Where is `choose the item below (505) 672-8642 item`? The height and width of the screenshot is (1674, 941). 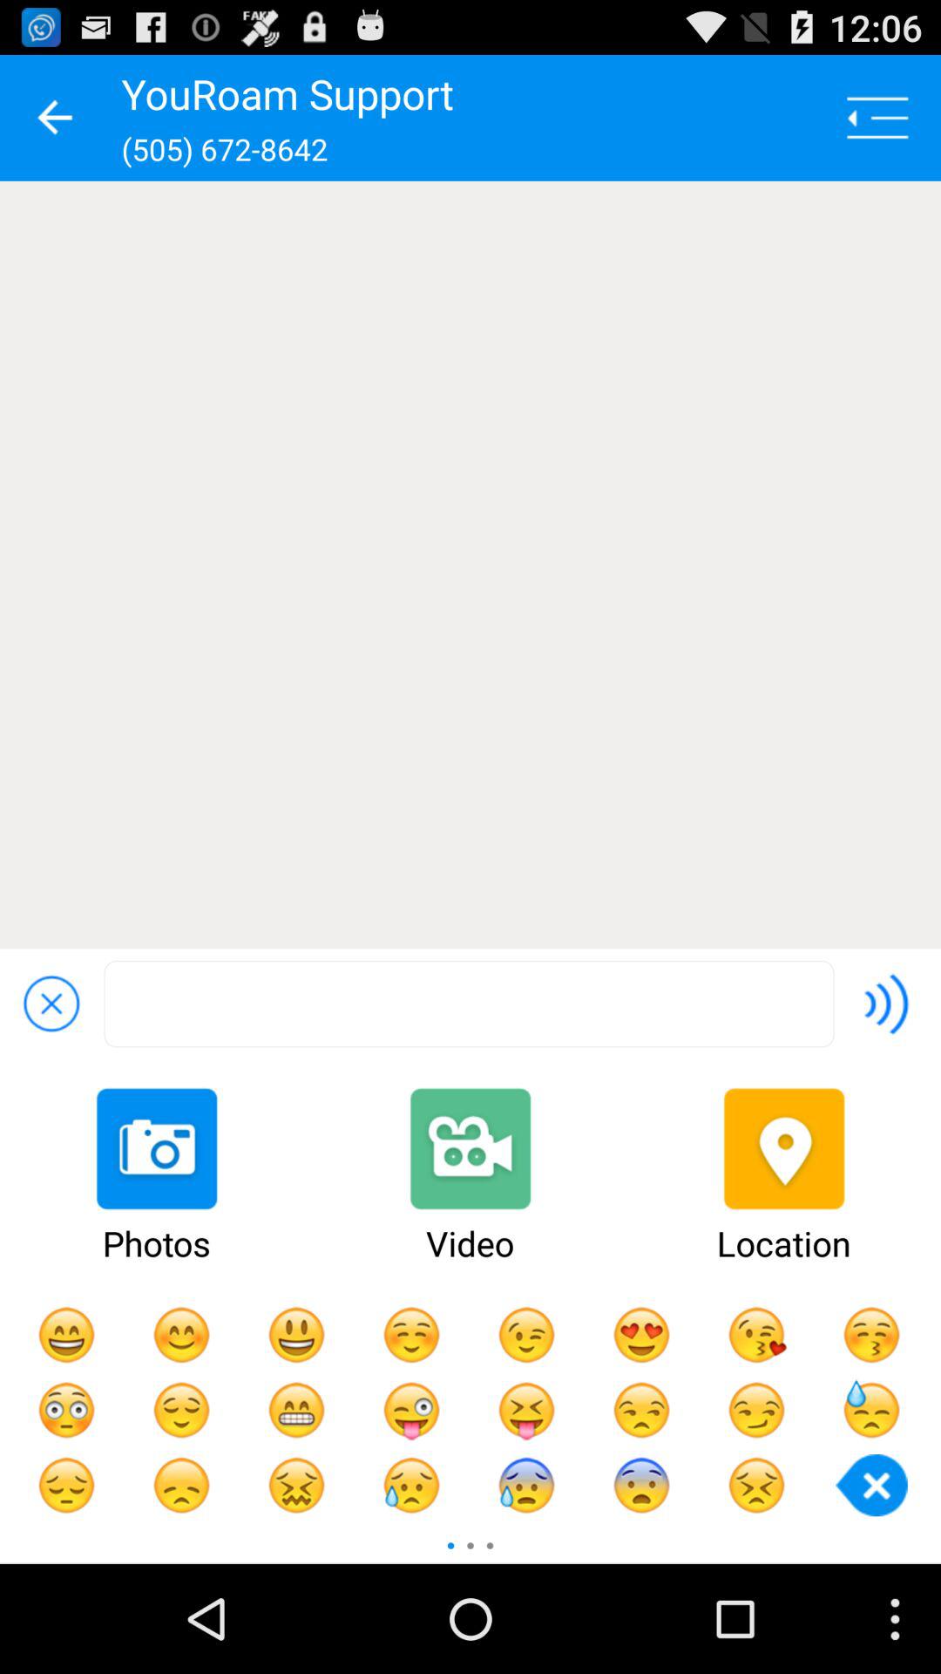 choose the item below (505) 672-8642 item is located at coordinates (470, 565).